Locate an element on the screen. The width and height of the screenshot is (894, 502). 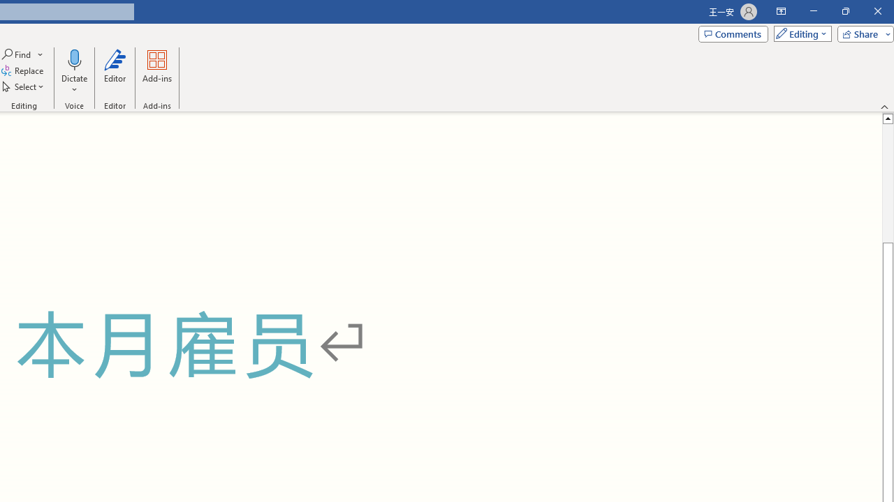
Collapse the Ribbon is located at coordinates (885, 106).